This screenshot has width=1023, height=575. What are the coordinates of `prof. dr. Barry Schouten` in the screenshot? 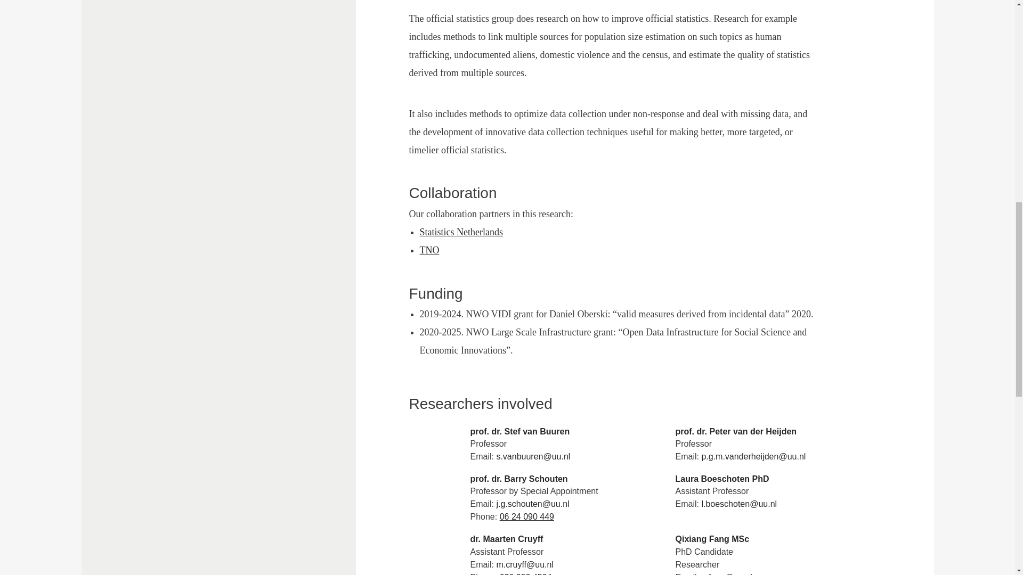 It's located at (436, 250).